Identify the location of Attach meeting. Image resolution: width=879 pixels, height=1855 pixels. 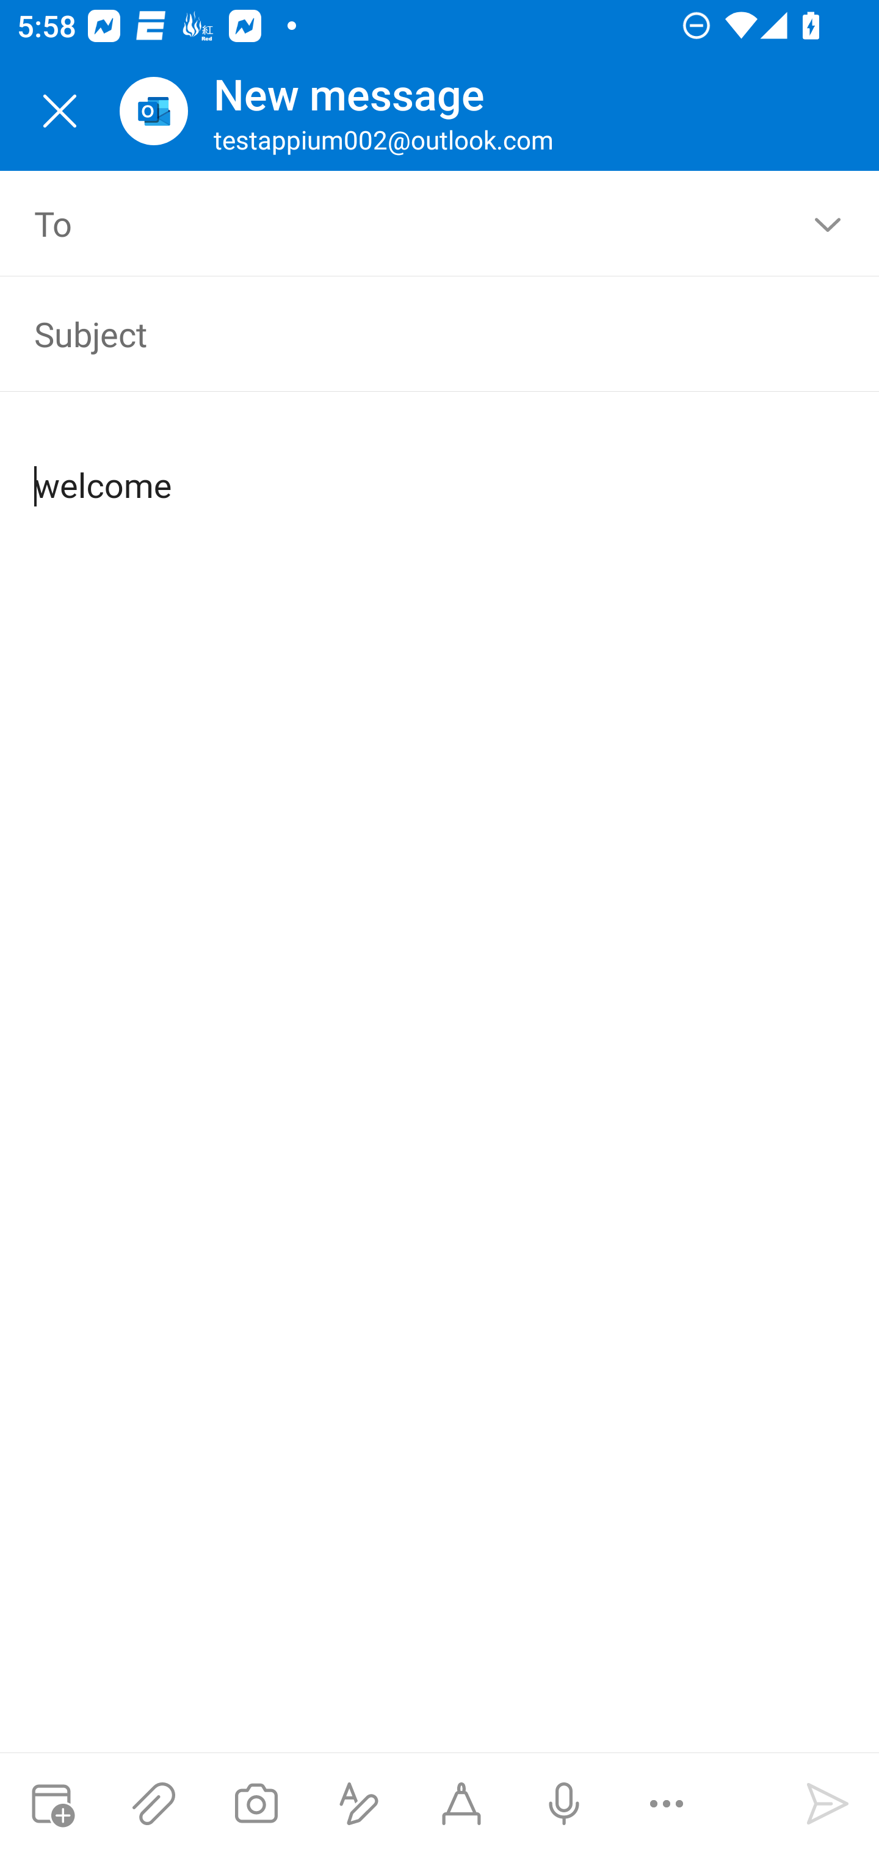
(51, 1804).